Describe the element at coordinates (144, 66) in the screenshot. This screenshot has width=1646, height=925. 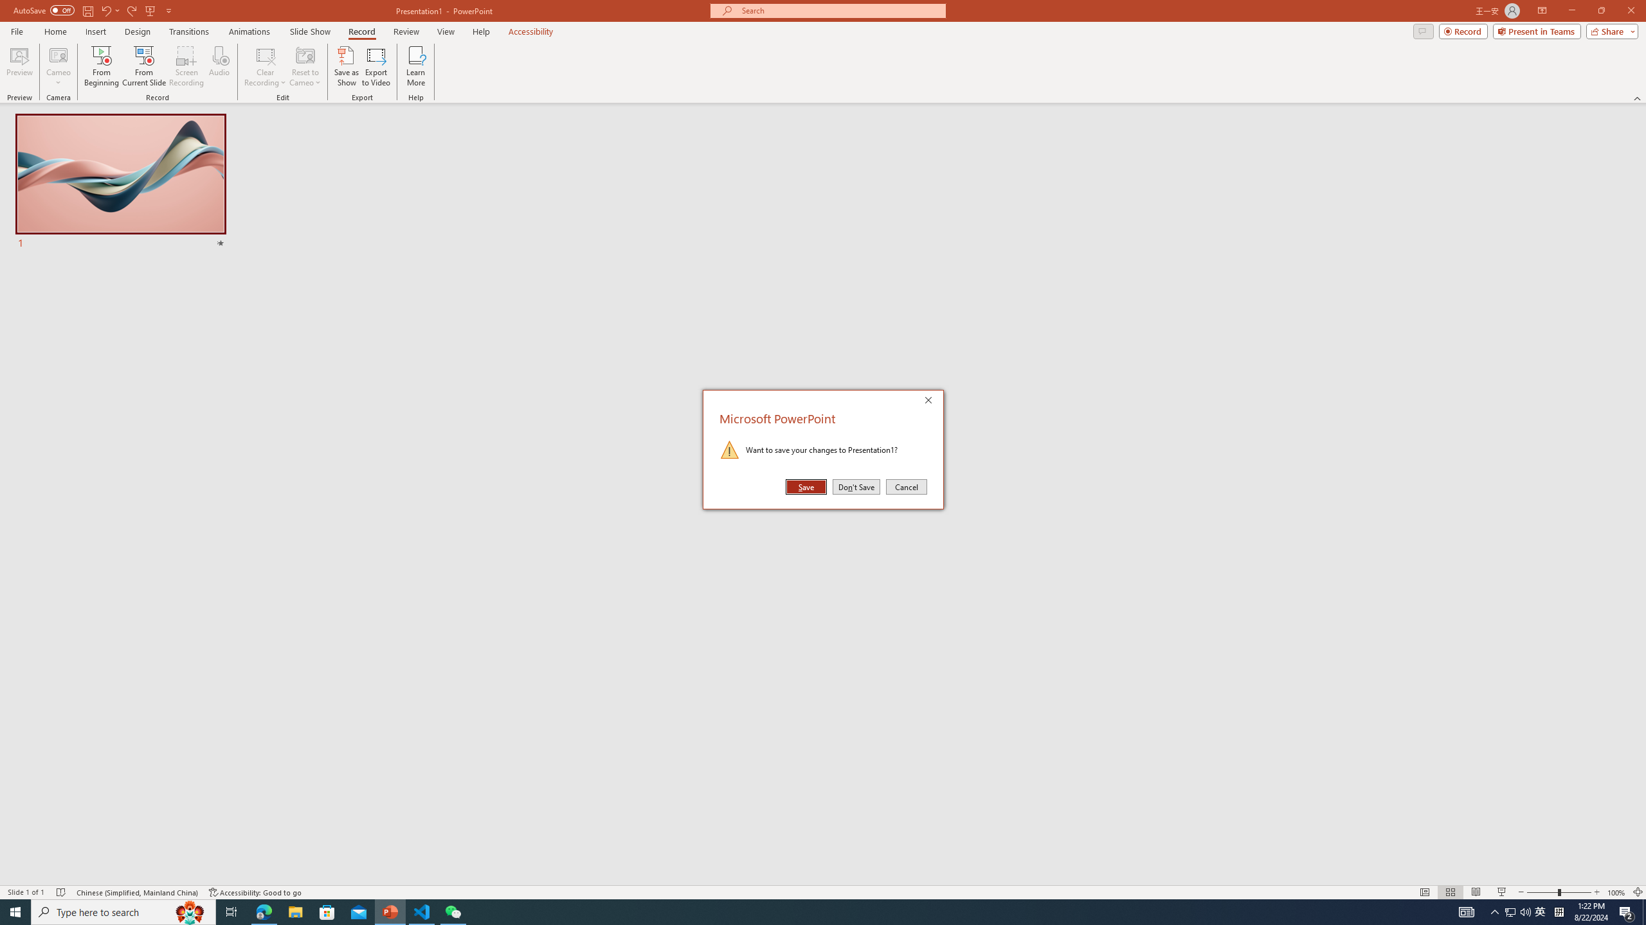
I see `From Current Slide...` at that location.